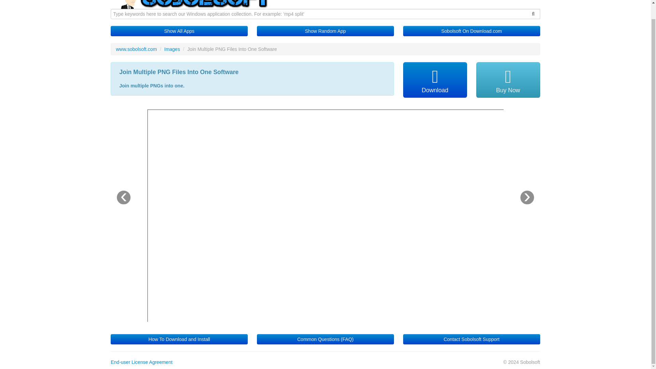 The image size is (656, 369). I want to click on Images, so click(172, 49).